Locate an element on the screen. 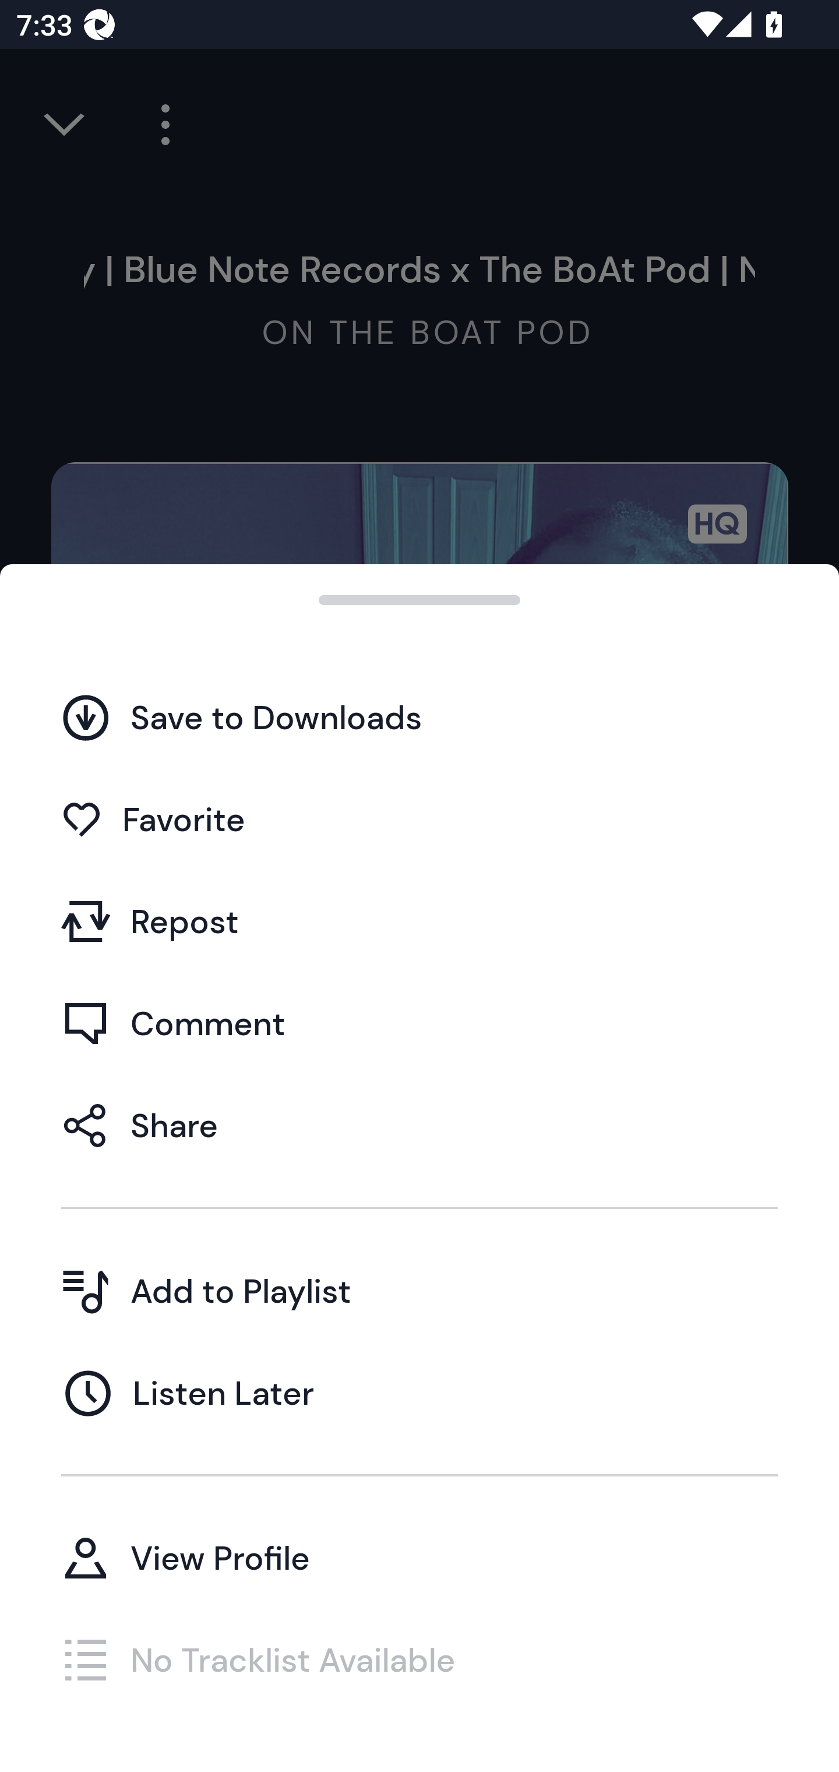 Image resolution: width=839 pixels, height=1772 pixels. Favorite is located at coordinates (419, 820).